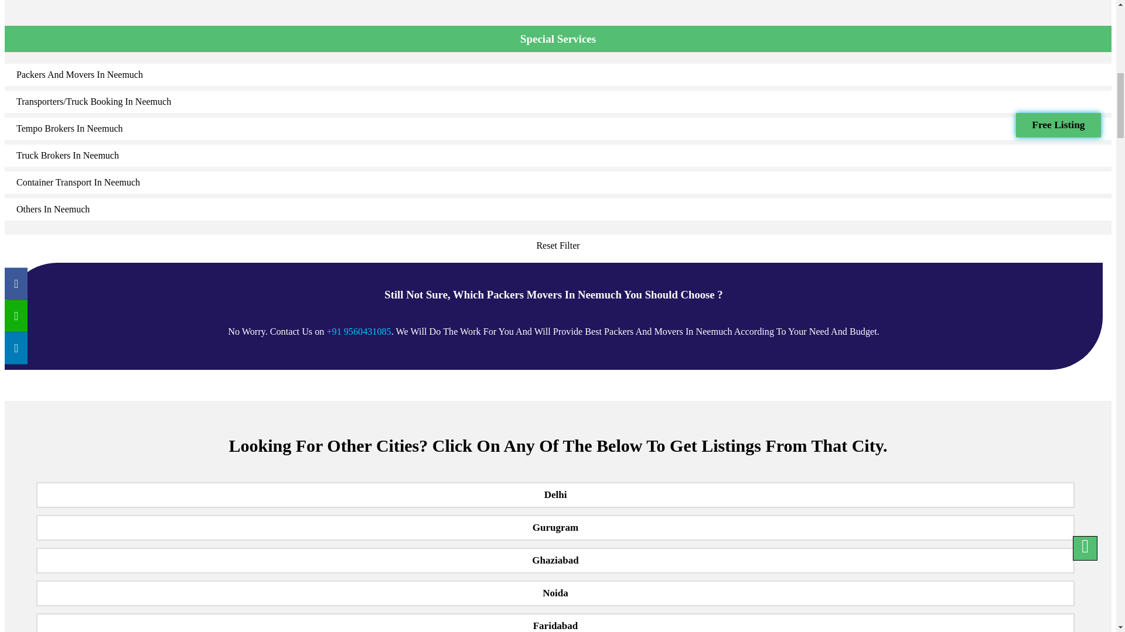 This screenshot has height=632, width=1125. Describe the element at coordinates (555, 593) in the screenshot. I see `Noida` at that location.